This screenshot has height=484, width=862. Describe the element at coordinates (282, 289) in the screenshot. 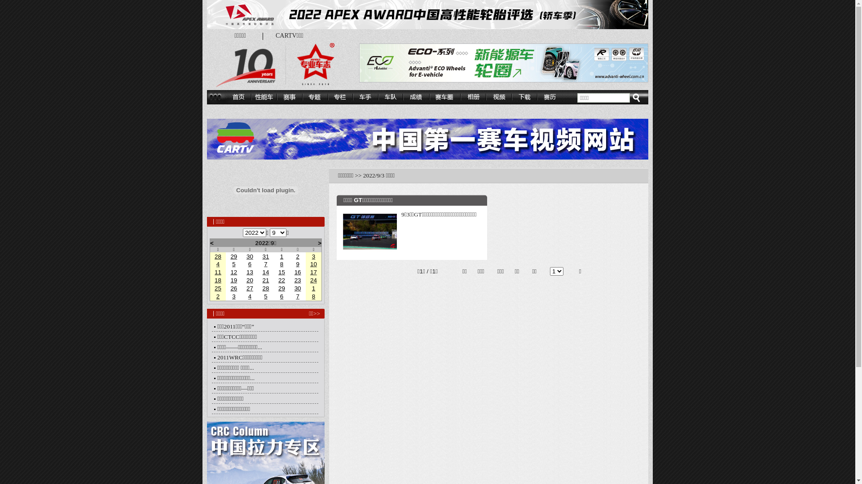

I see `29` at that location.